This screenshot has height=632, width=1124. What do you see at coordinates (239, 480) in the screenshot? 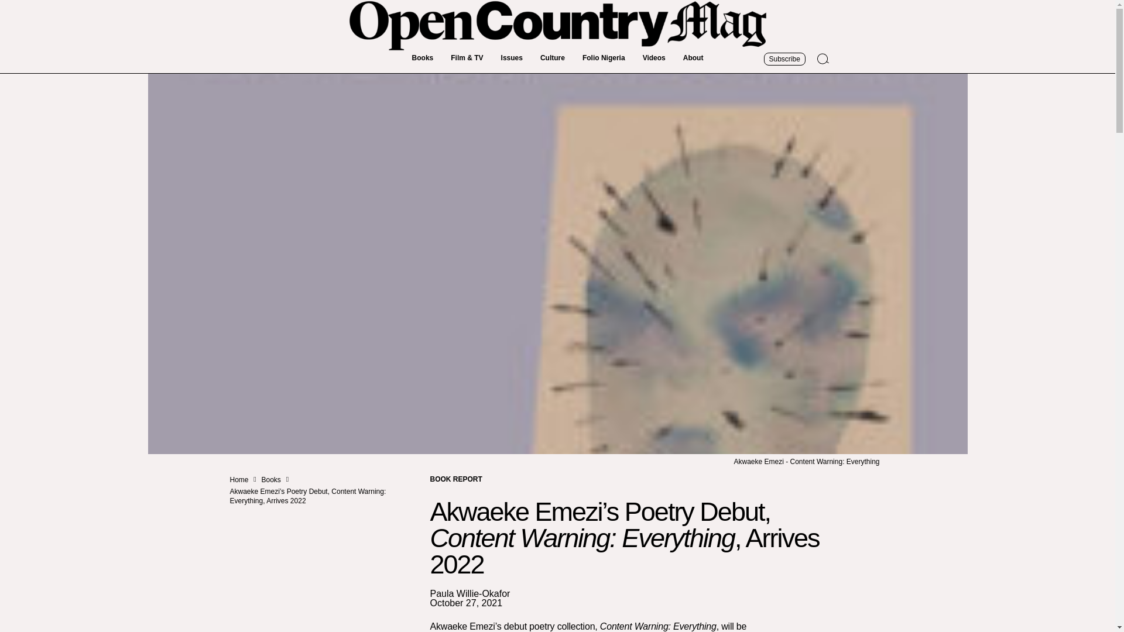
I see `Home` at bounding box center [239, 480].